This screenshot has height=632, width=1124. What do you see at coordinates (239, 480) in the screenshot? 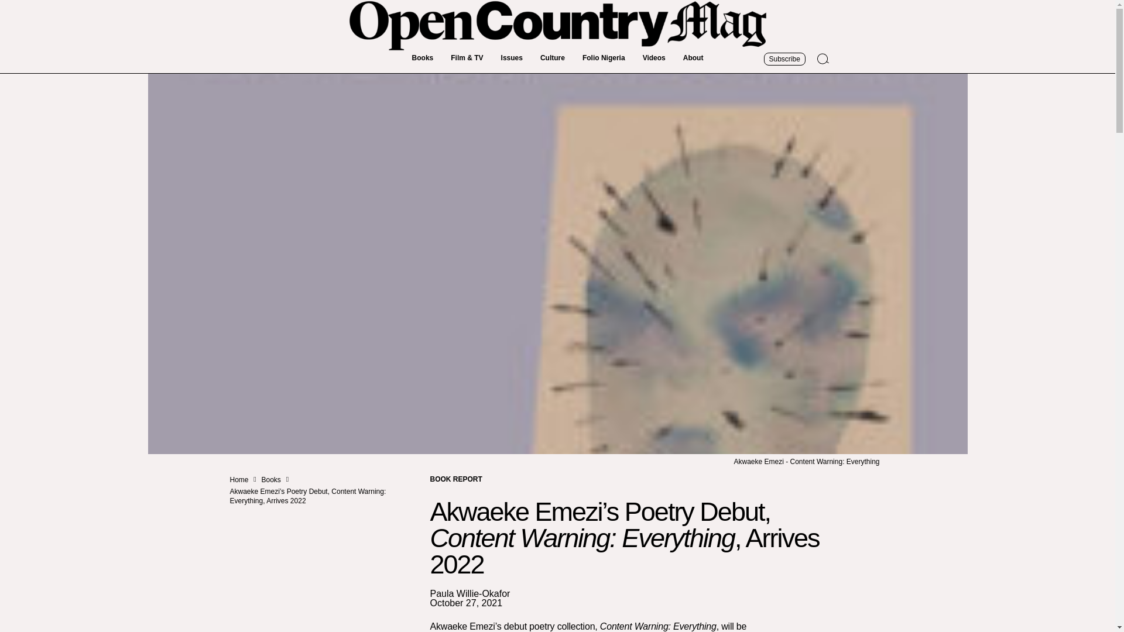
I see `Home` at bounding box center [239, 480].